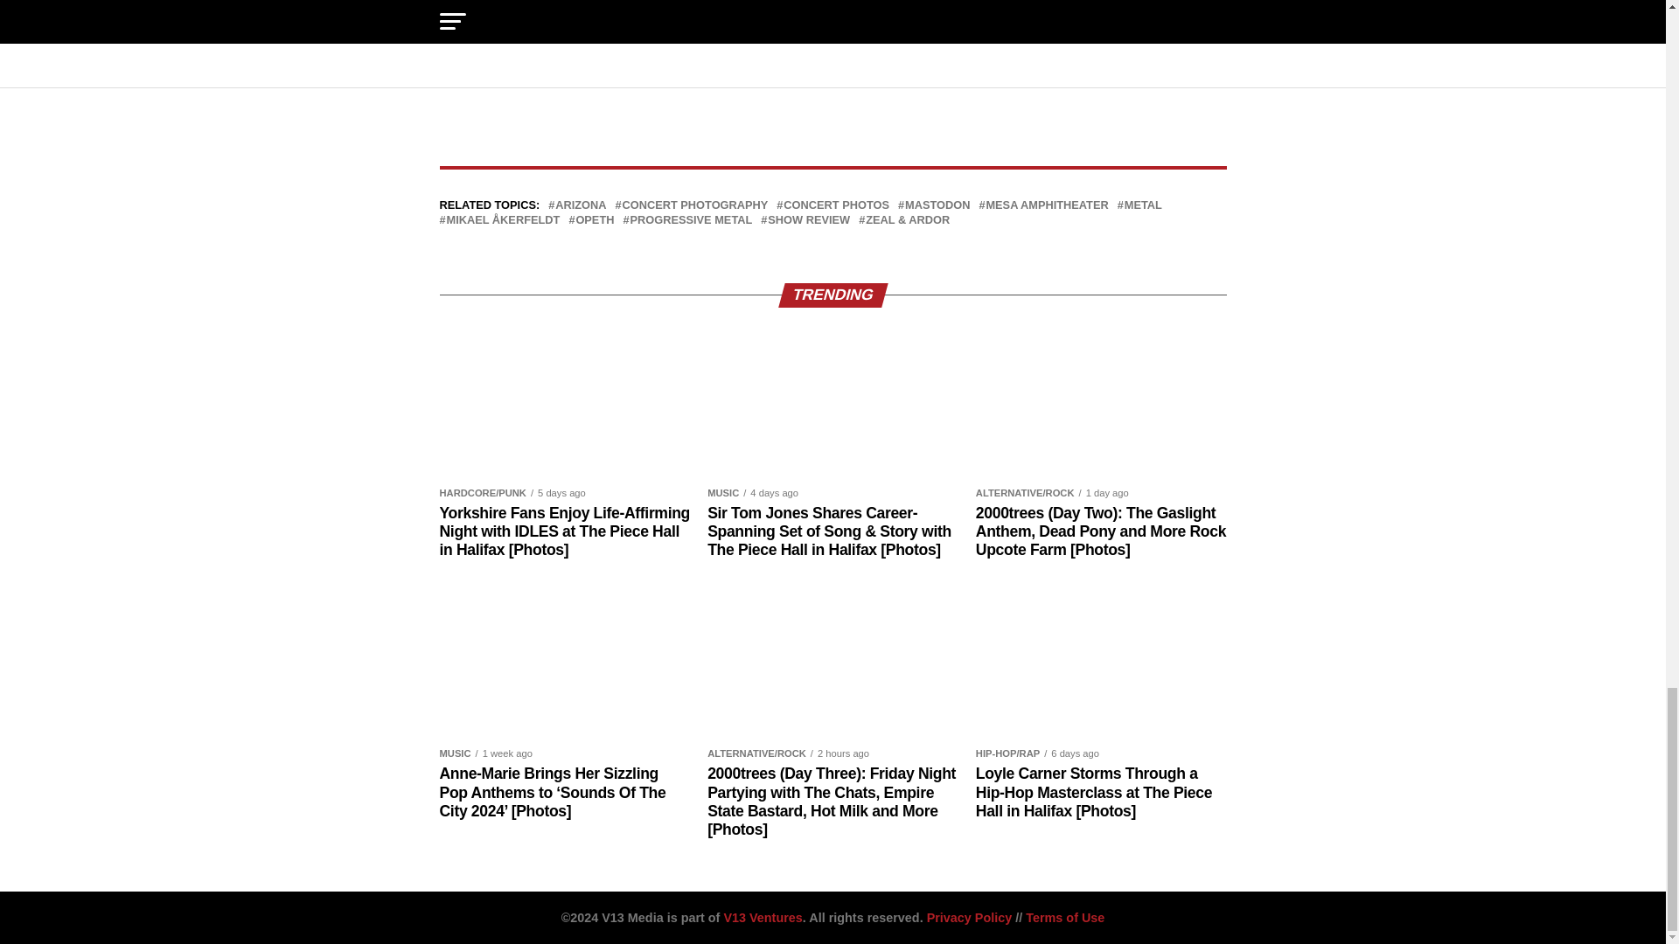 The width and height of the screenshot is (1679, 944). What do you see at coordinates (836, 205) in the screenshot?
I see `CONCERT PHOTOS` at bounding box center [836, 205].